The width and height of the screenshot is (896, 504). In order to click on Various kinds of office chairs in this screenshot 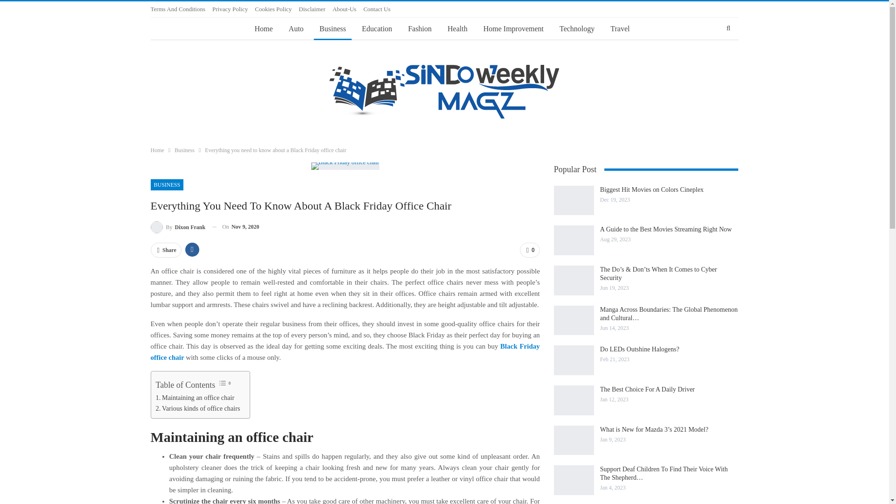, I will do `click(198, 408)`.